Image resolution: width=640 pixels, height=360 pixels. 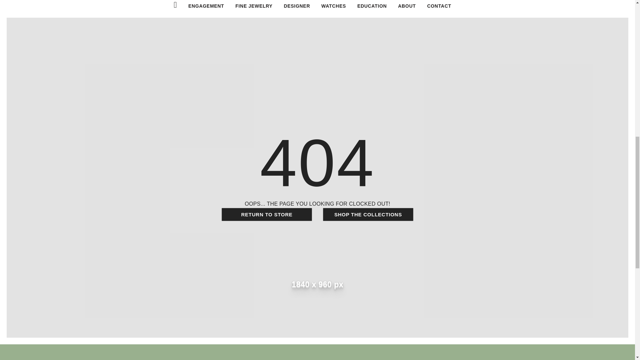 What do you see at coordinates (333, 6) in the screenshot?
I see `WATCHES` at bounding box center [333, 6].